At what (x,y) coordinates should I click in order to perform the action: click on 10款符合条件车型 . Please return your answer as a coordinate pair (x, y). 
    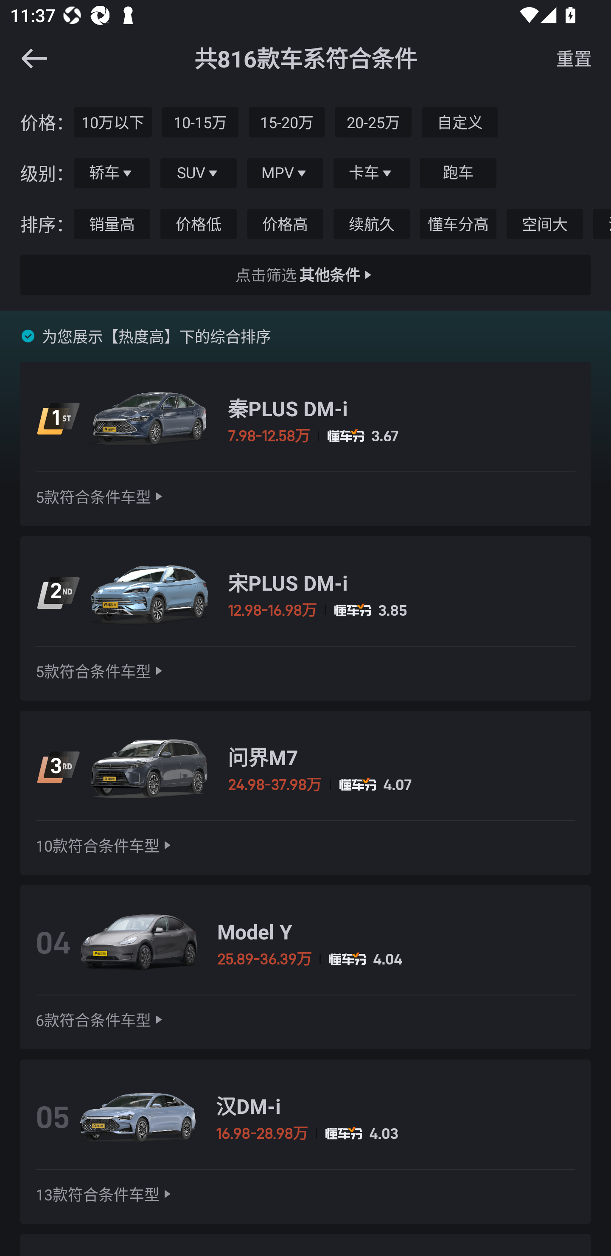
    Looking at the image, I should click on (105, 845).